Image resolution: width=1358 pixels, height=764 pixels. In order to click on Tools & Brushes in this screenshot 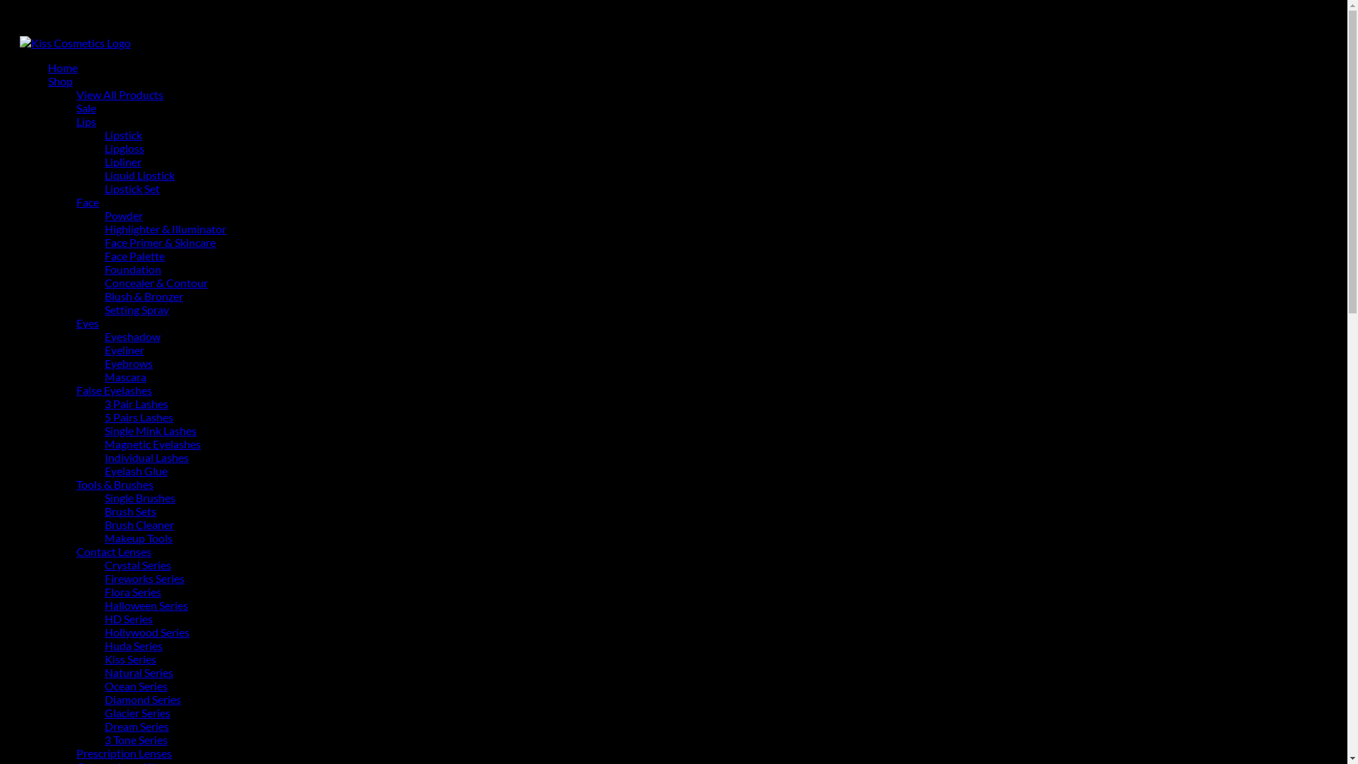, I will do `click(115, 484)`.